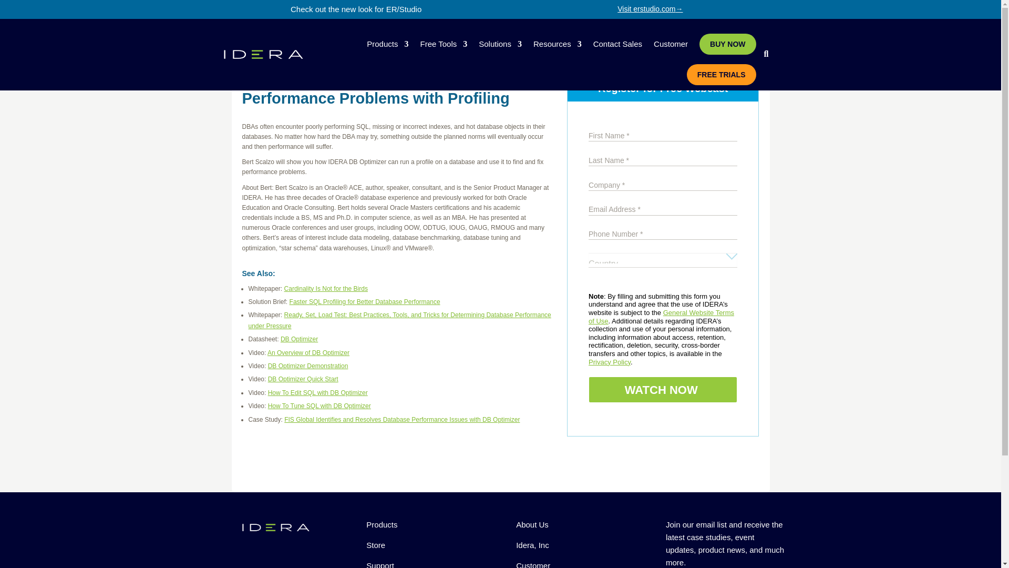 This screenshot has width=1009, height=568. What do you see at coordinates (500, 44) in the screenshot?
I see `Solutions` at bounding box center [500, 44].